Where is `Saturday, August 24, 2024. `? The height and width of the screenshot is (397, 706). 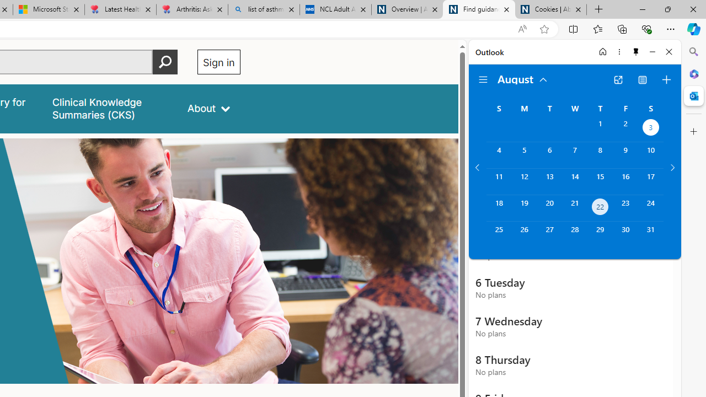
Saturday, August 24, 2024.  is located at coordinates (651, 208).